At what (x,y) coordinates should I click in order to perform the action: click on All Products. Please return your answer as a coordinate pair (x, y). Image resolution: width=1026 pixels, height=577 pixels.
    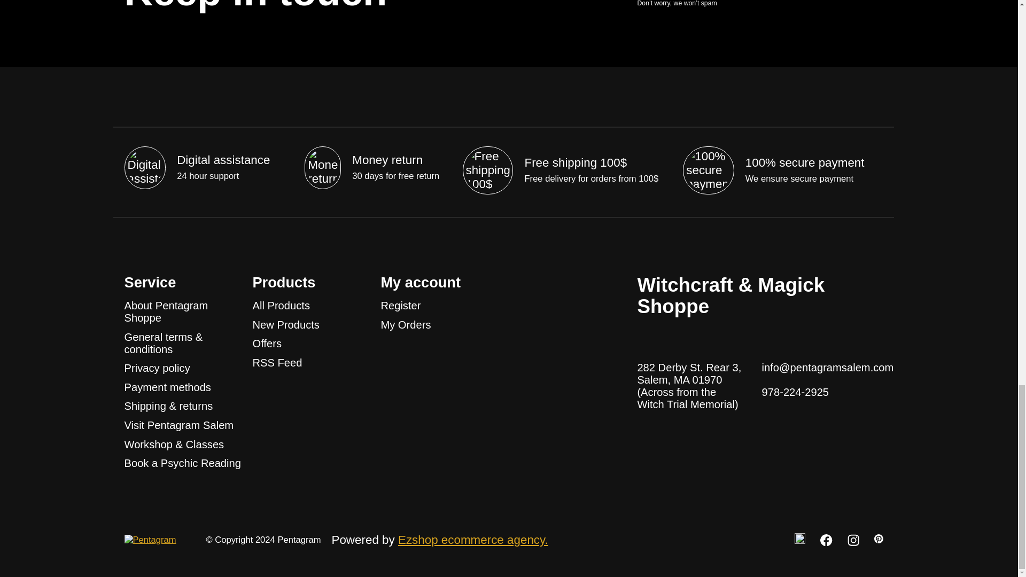
    Looking at the image, I should click on (281, 306).